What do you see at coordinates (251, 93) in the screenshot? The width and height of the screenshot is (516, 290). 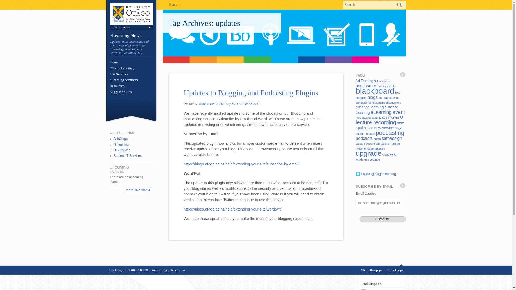 I see `Permalink to Updates to Blogging and Podcasting Plugins` at bounding box center [251, 93].